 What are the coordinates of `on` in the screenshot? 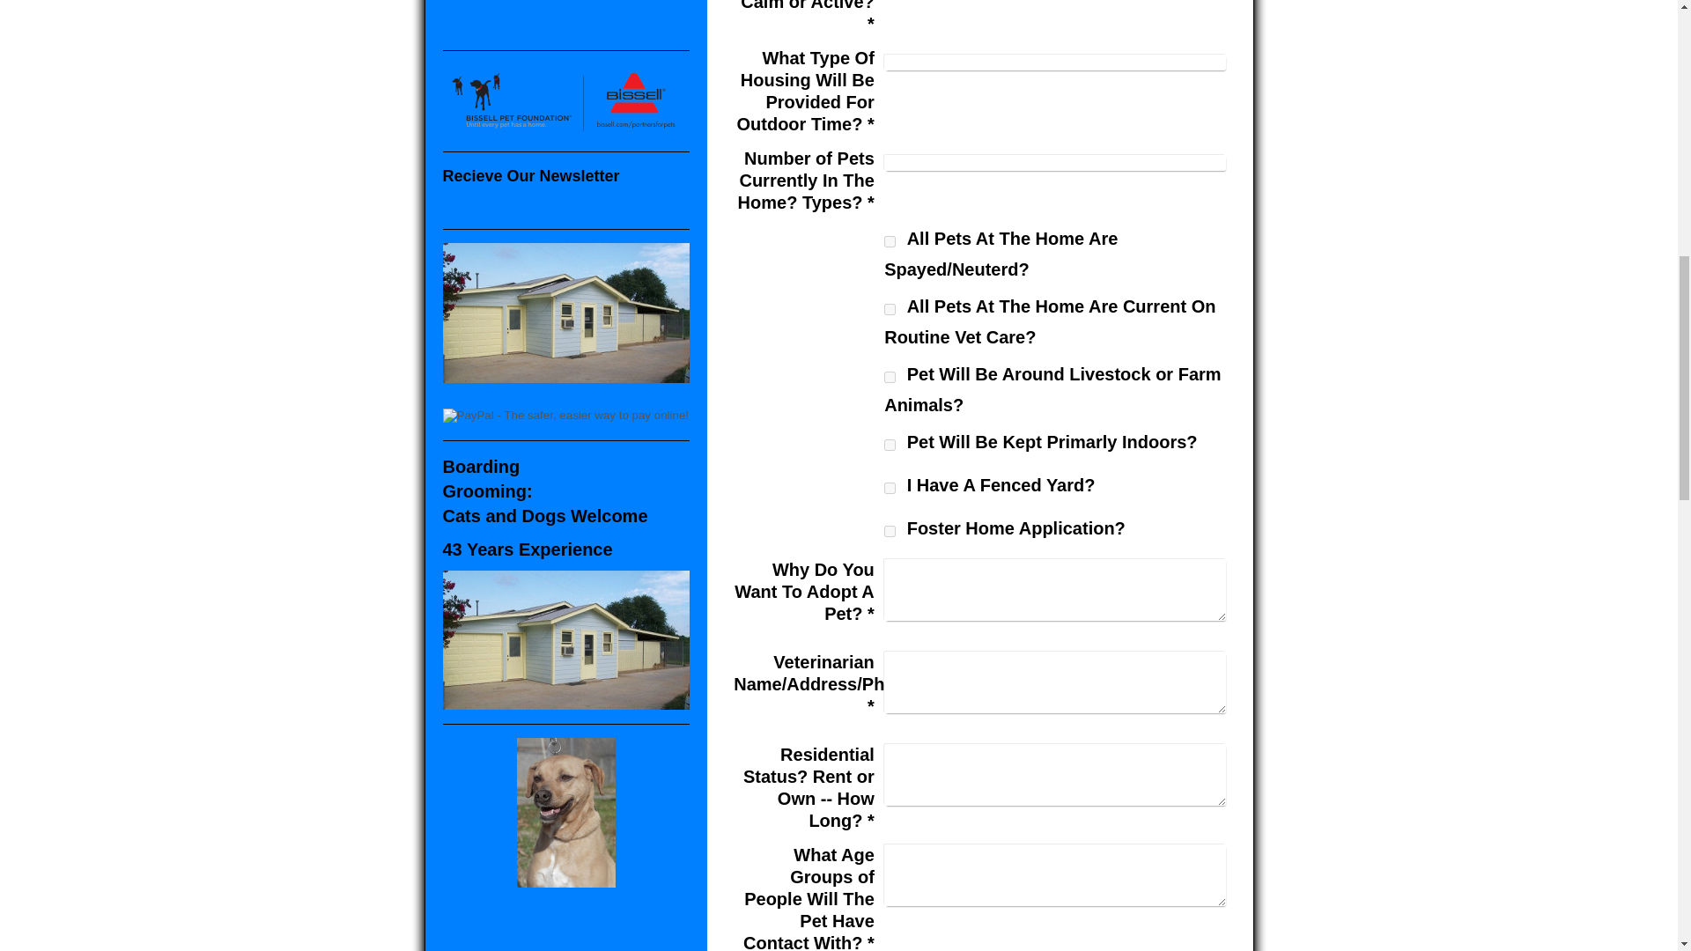 It's located at (890, 241).